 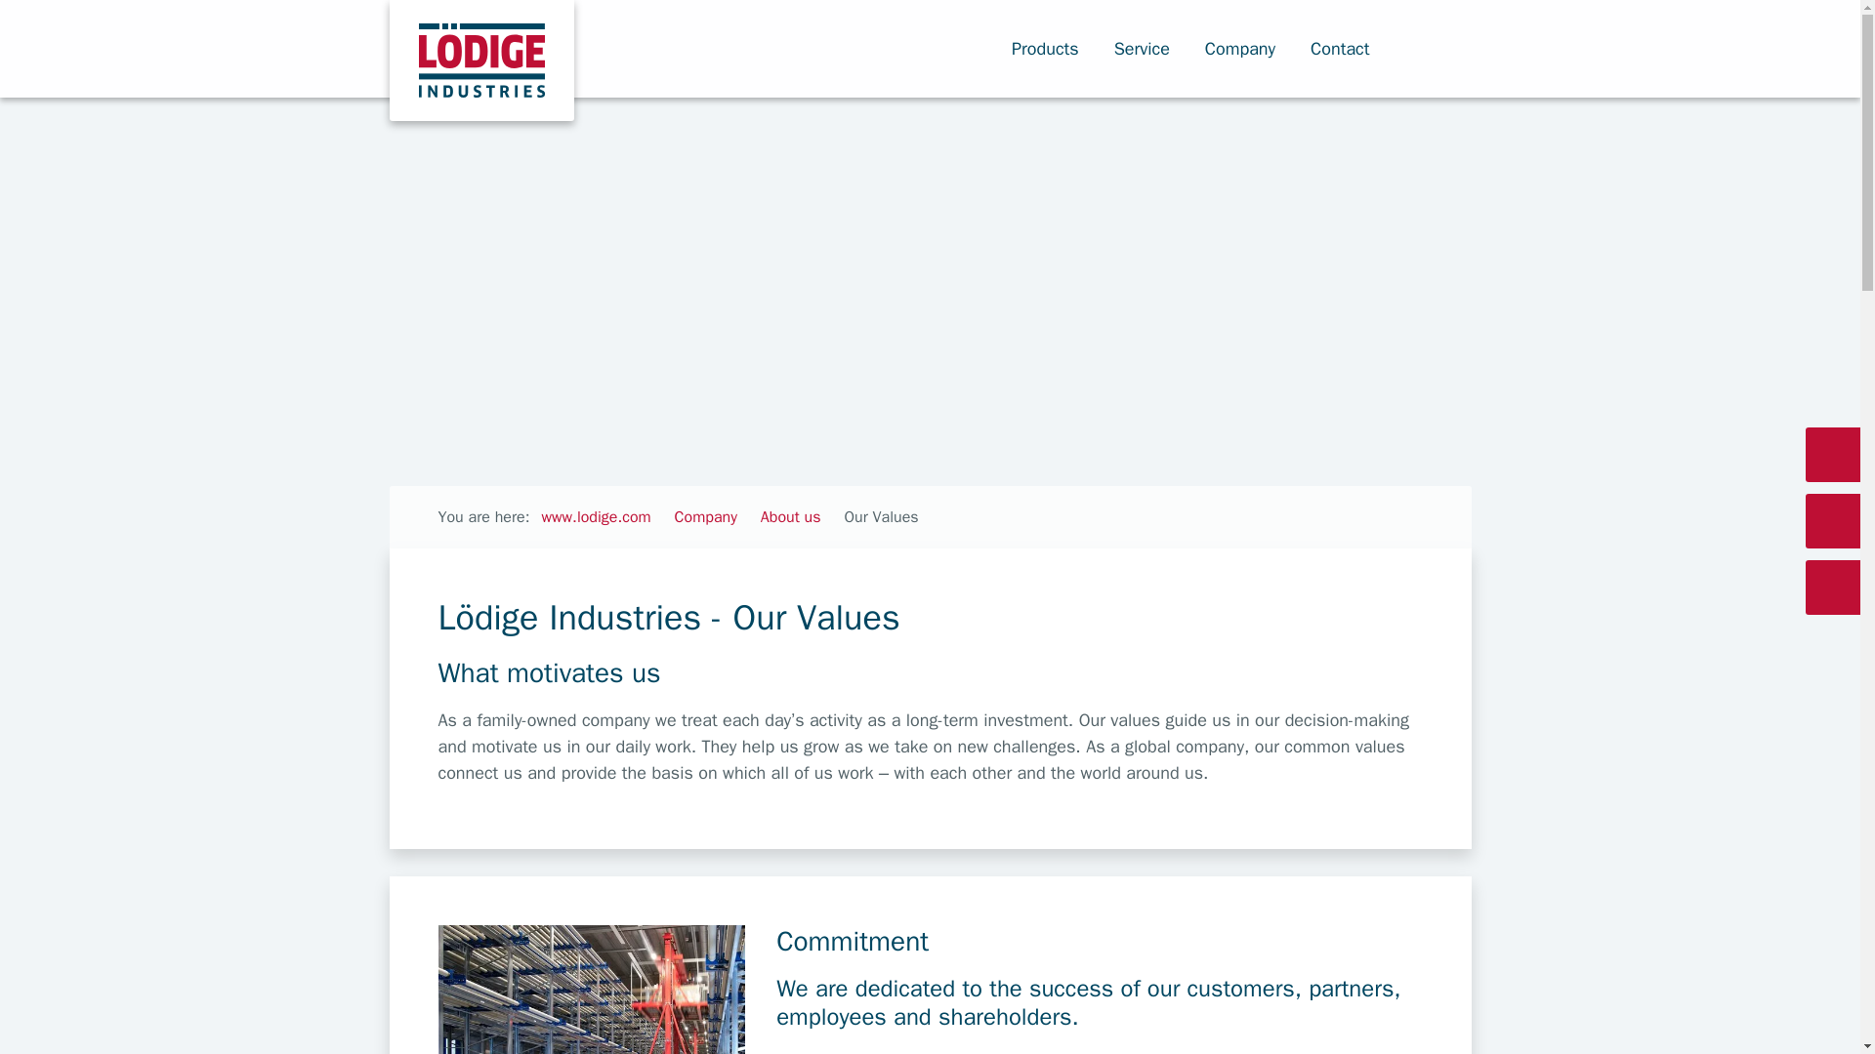 I want to click on www.lodige.com, so click(x=596, y=517).